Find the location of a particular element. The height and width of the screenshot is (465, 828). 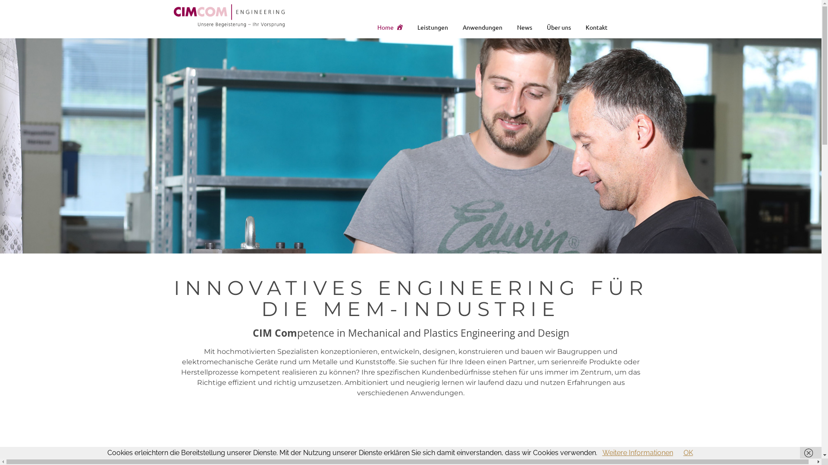

Home is located at coordinates (390, 27).